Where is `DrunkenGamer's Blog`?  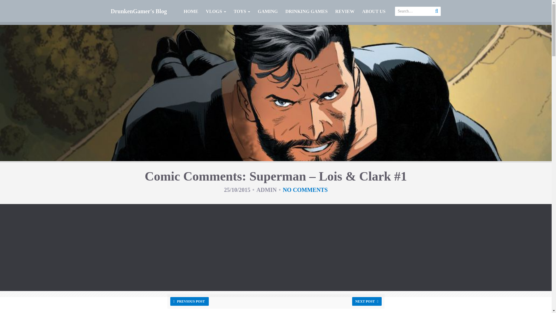
DrunkenGamer's Blog is located at coordinates (139, 11).